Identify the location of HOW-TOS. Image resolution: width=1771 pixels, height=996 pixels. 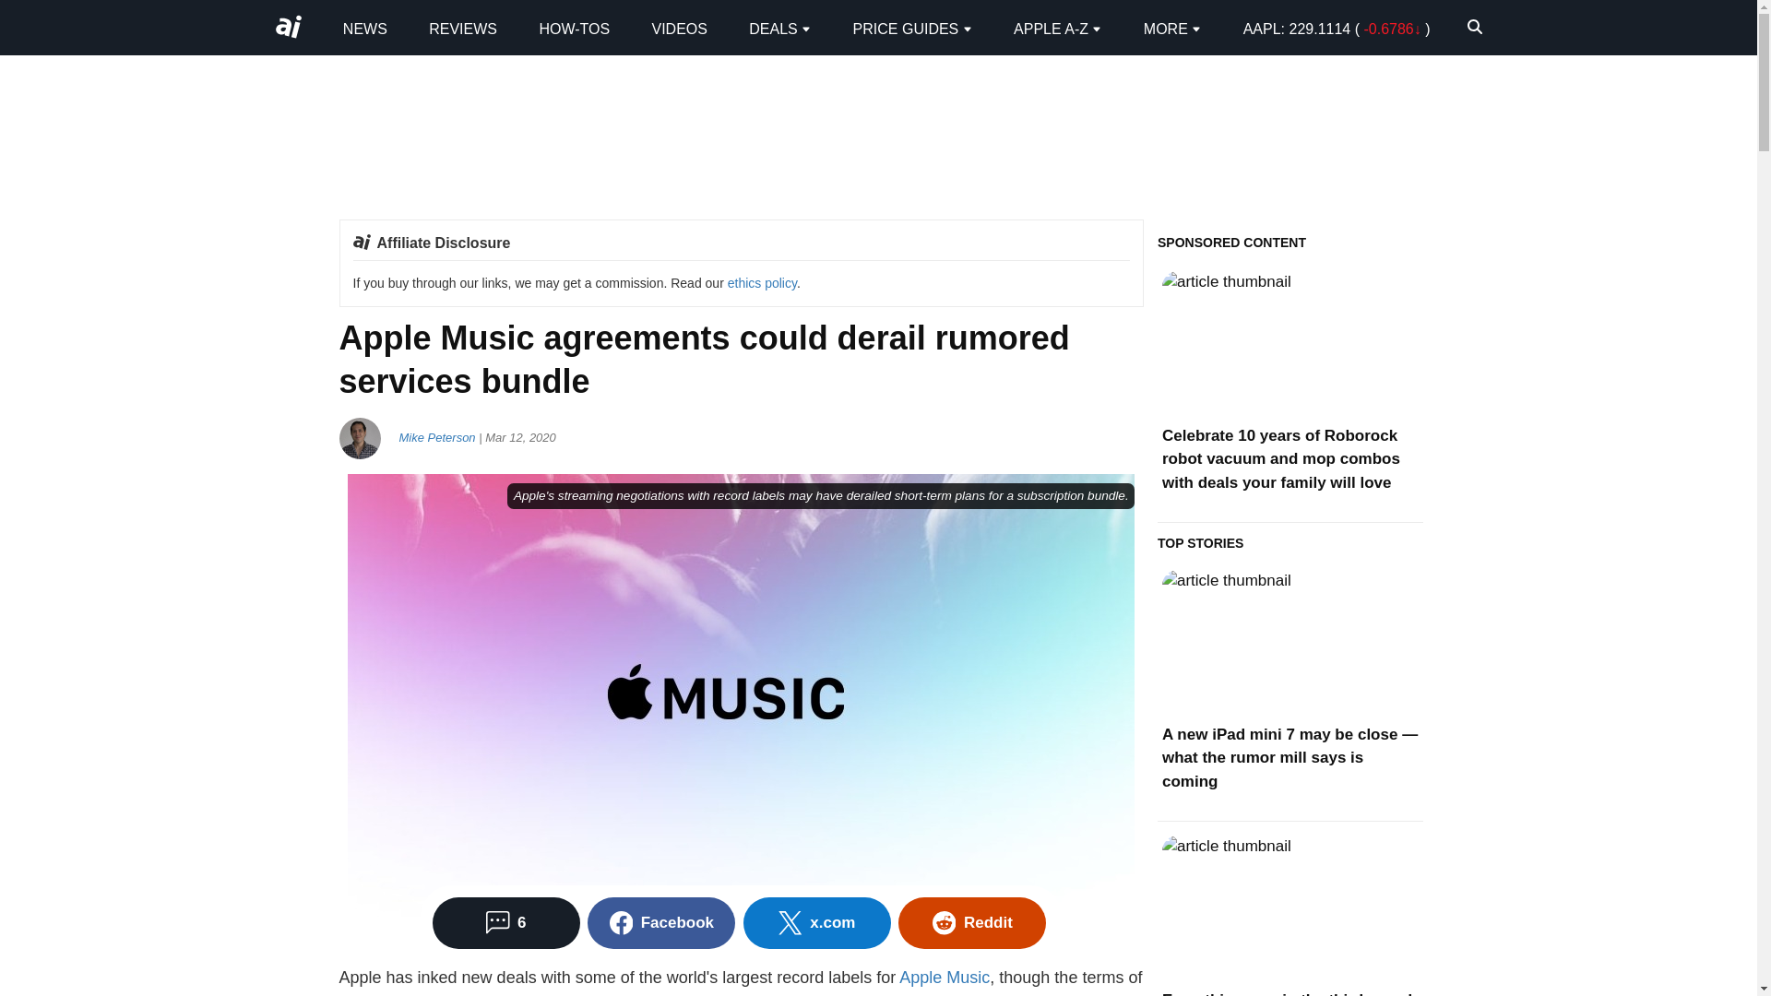
(574, 28).